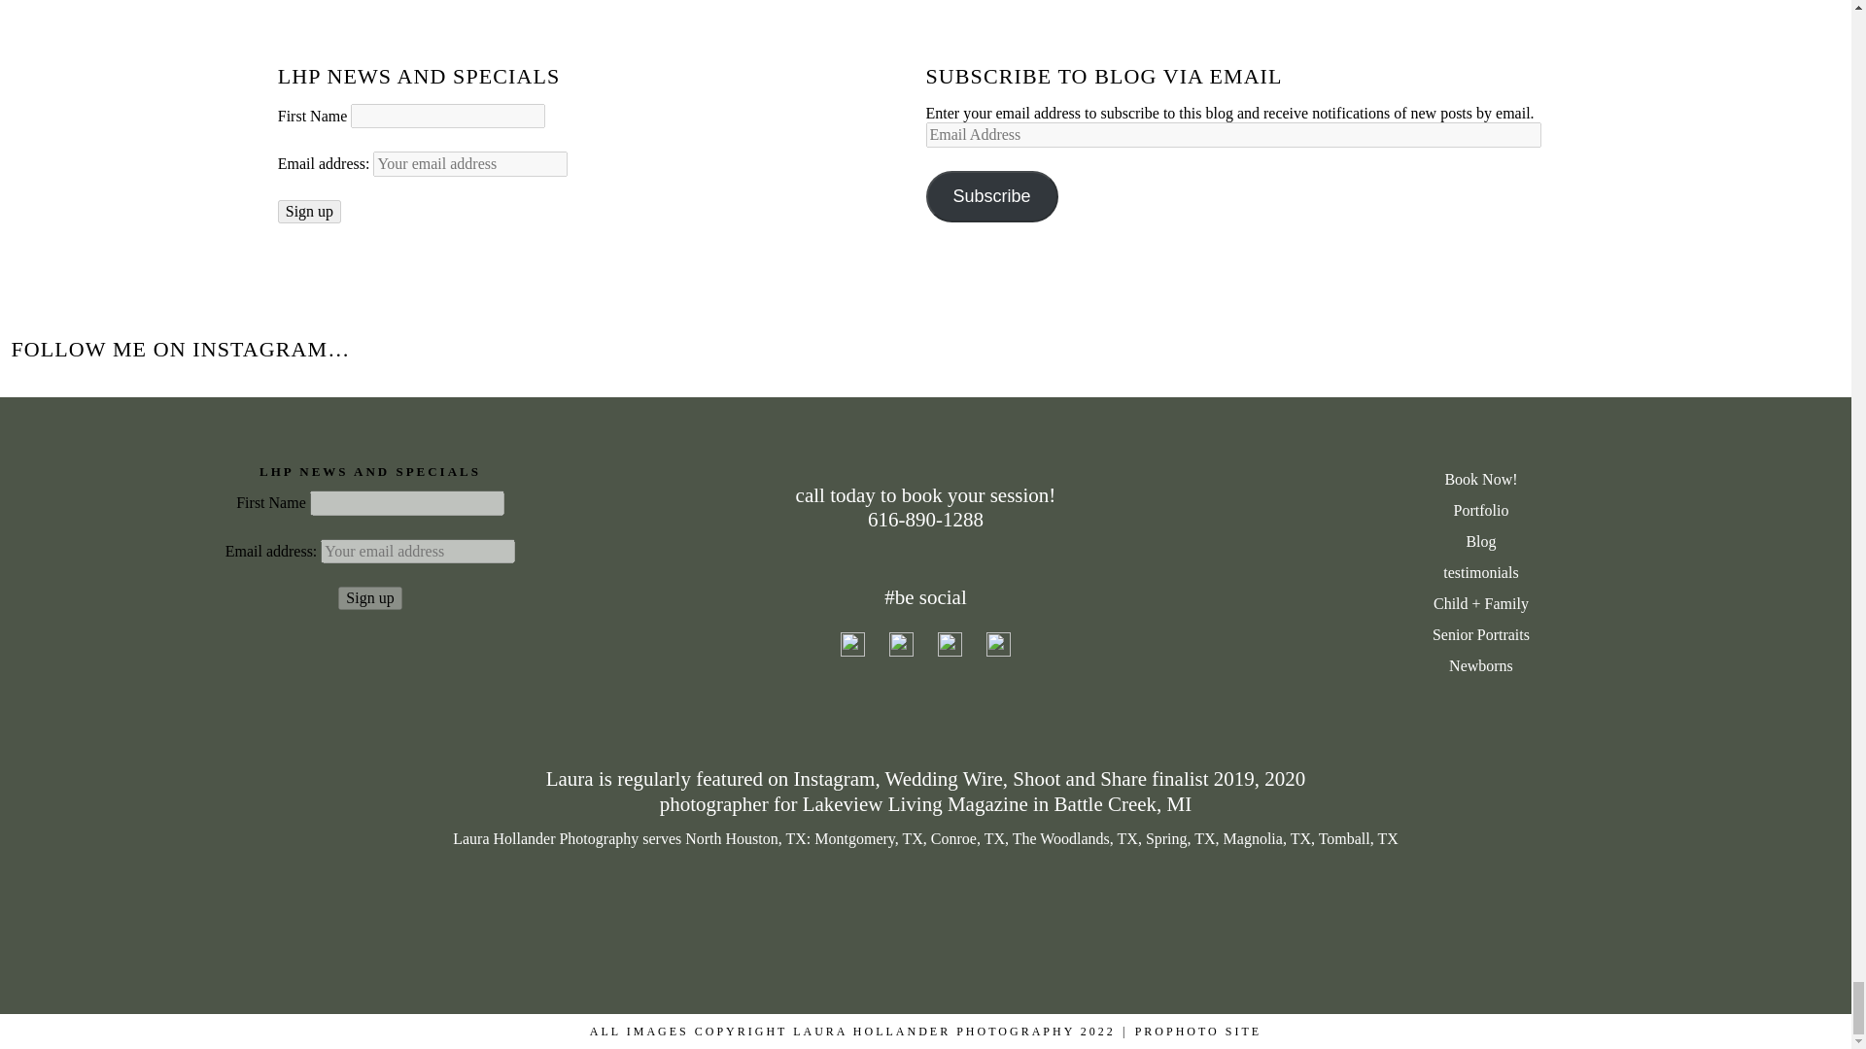  What do you see at coordinates (1480, 542) in the screenshot?
I see `Blog` at bounding box center [1480, 542].